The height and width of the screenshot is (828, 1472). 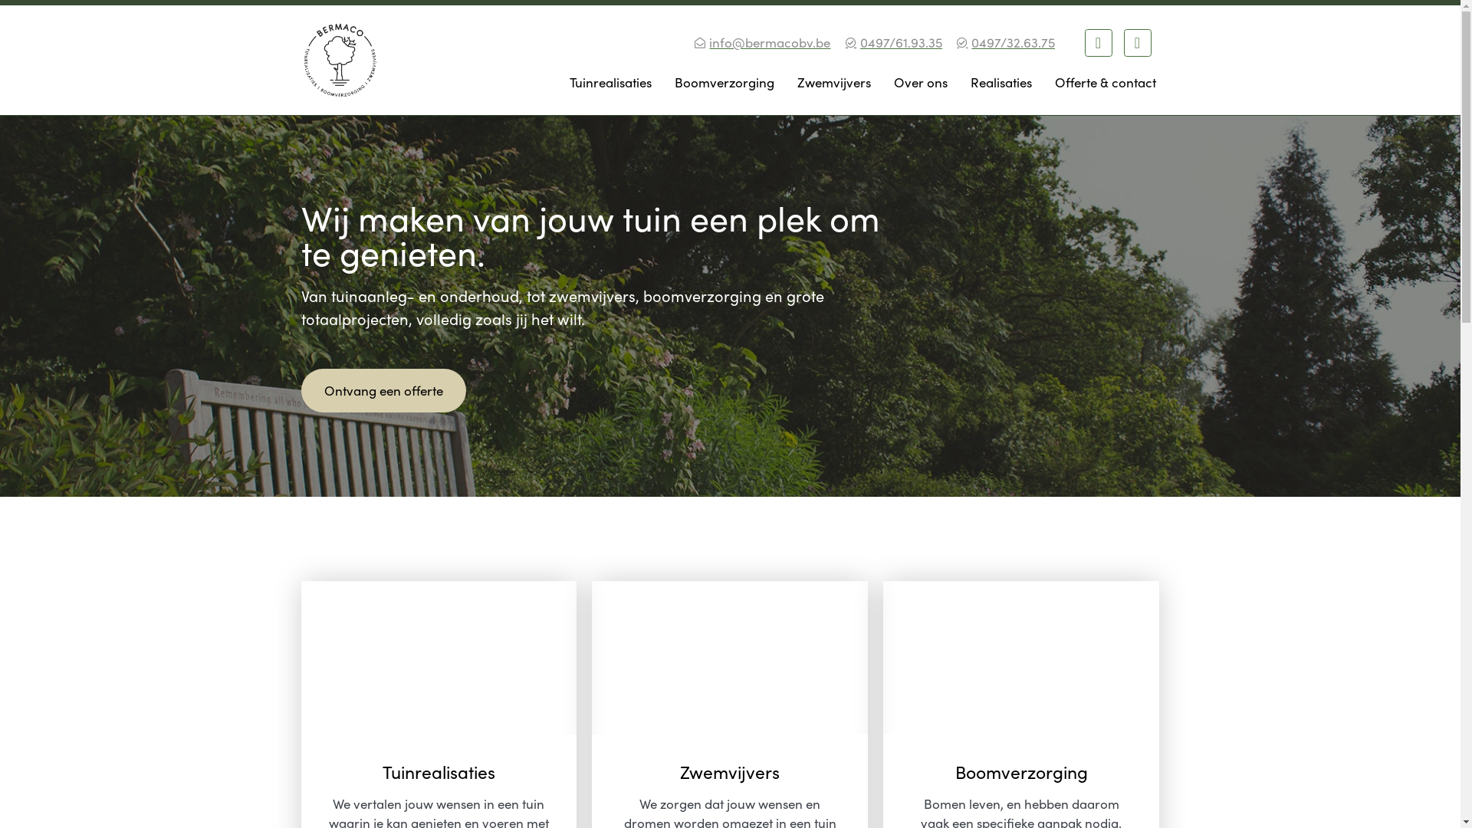 I want to click on Offerte & contact, so click(x=1105, y=82).